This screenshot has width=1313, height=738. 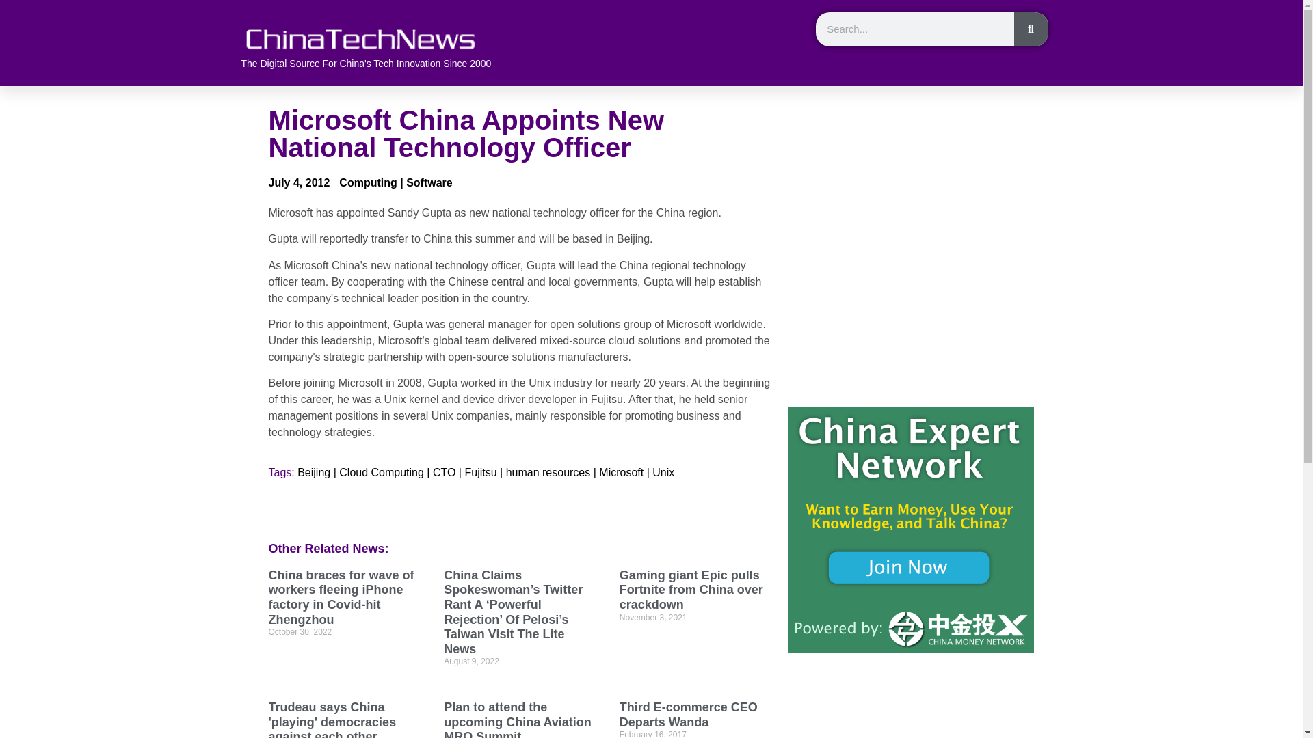 I want to click on Third E-commerce CEO Departs Wanda, so click(x=688, y=715).